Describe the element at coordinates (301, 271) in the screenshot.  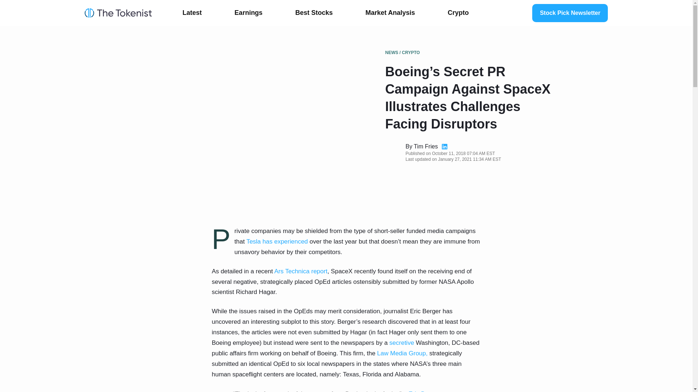
I see `Ars Technica report` at that location.